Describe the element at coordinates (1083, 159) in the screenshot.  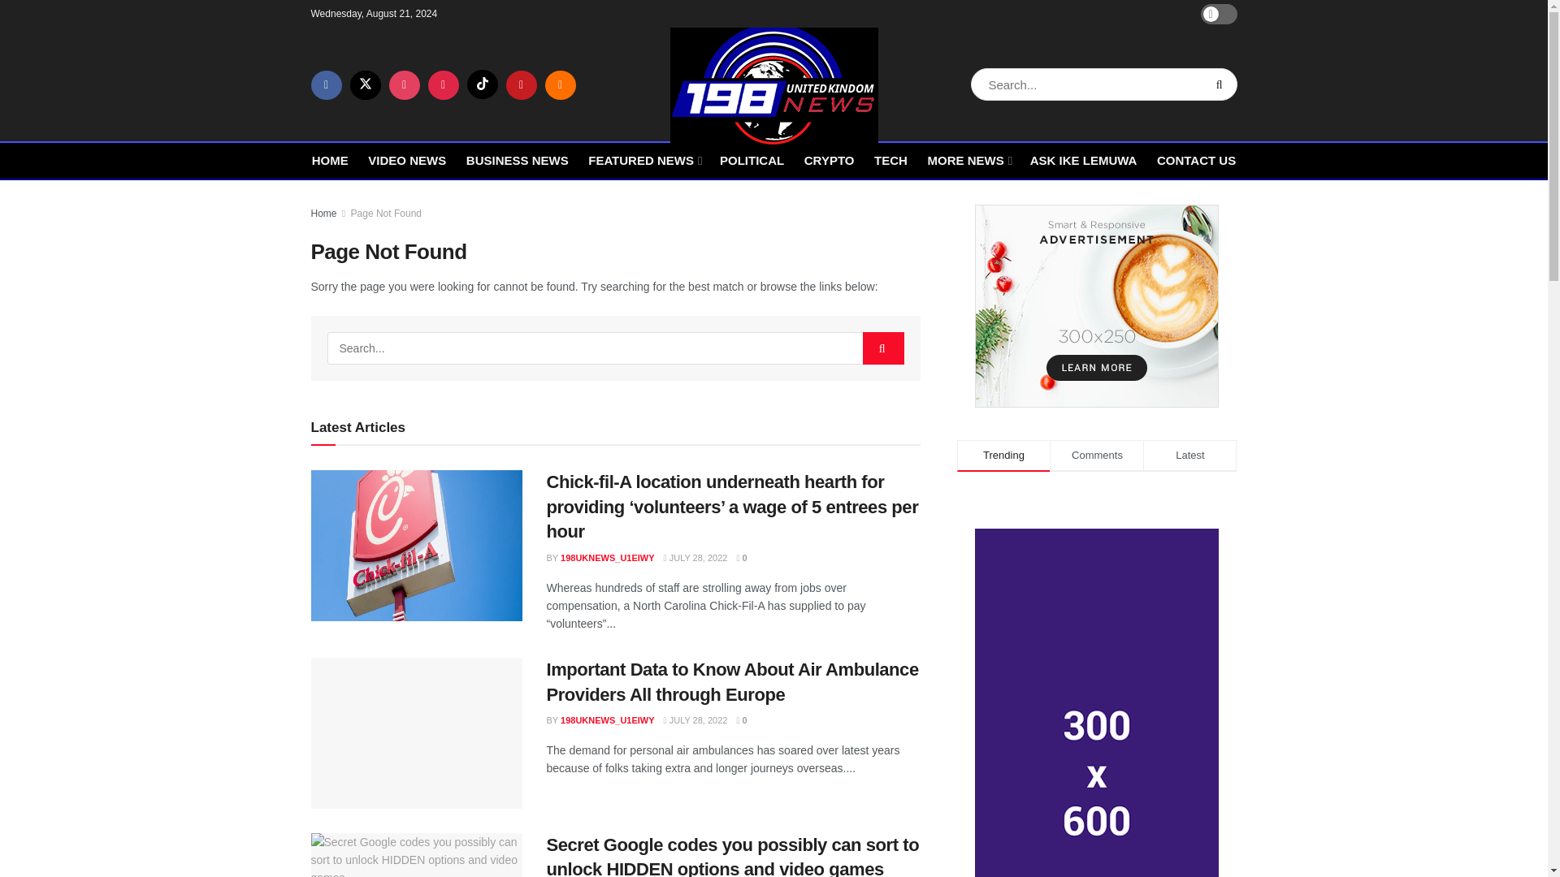
I see `ASK IKE LEMUWA` at that location.